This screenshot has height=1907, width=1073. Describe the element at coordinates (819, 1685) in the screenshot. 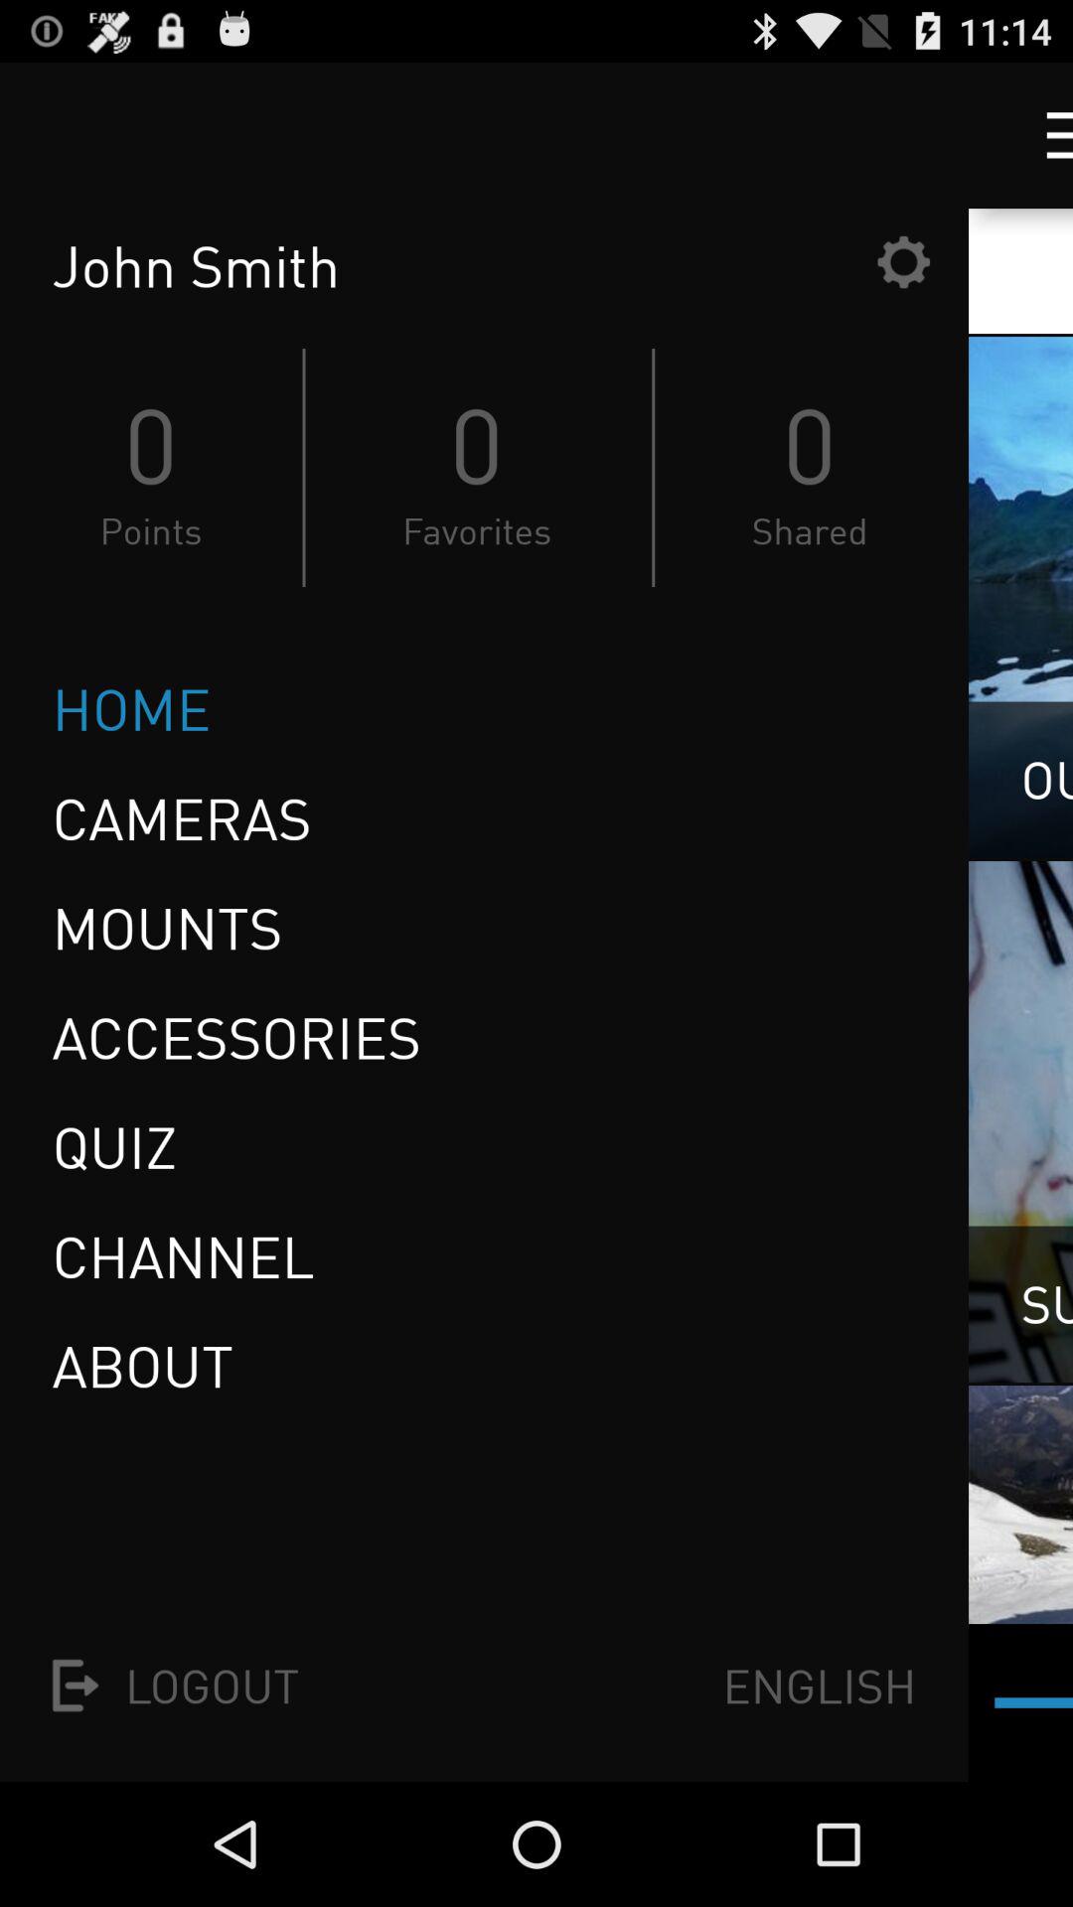

I see `turn on icon to the right of the logout item` at that location.